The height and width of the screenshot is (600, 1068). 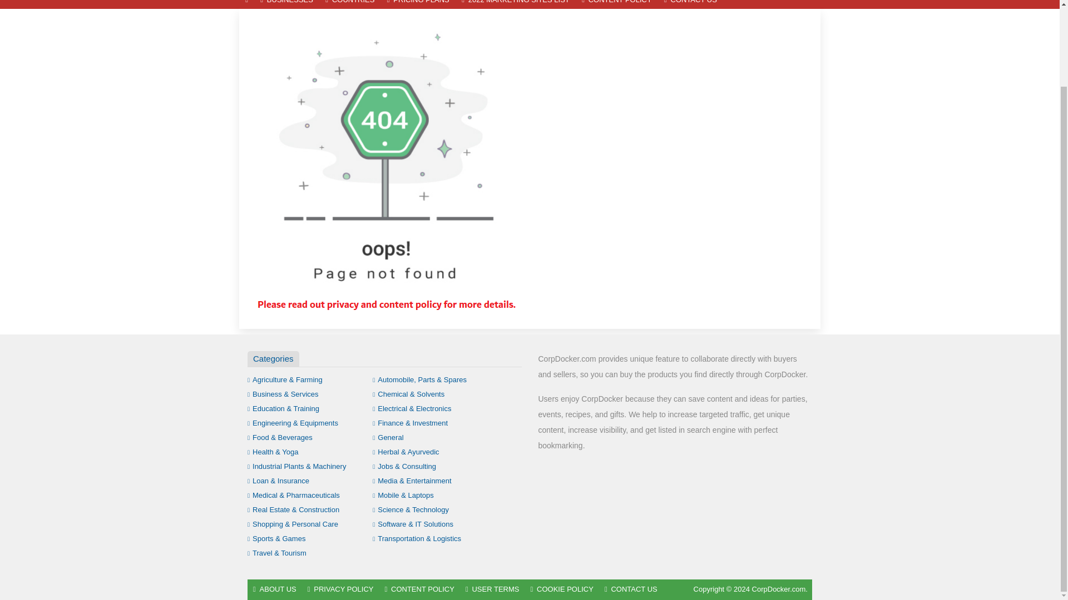 What do you see at coordinates (388, 437) in the screenshot?
I see `General` at bounding box center [388, 437].